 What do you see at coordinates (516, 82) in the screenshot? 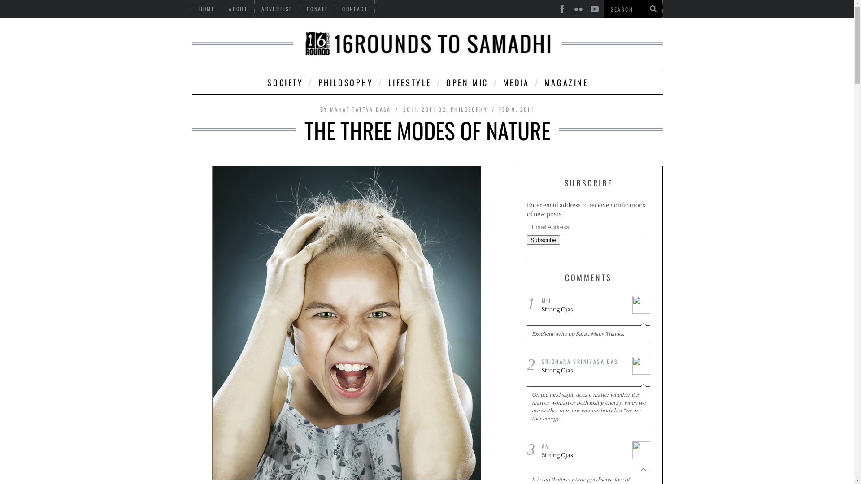
I see `MEDIA` at bounding box center [516, 82].